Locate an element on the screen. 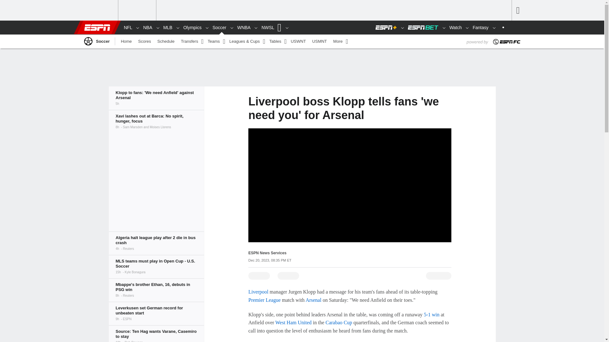 The image size is (609, 342). Soccer is located at coordinates (88, 41).